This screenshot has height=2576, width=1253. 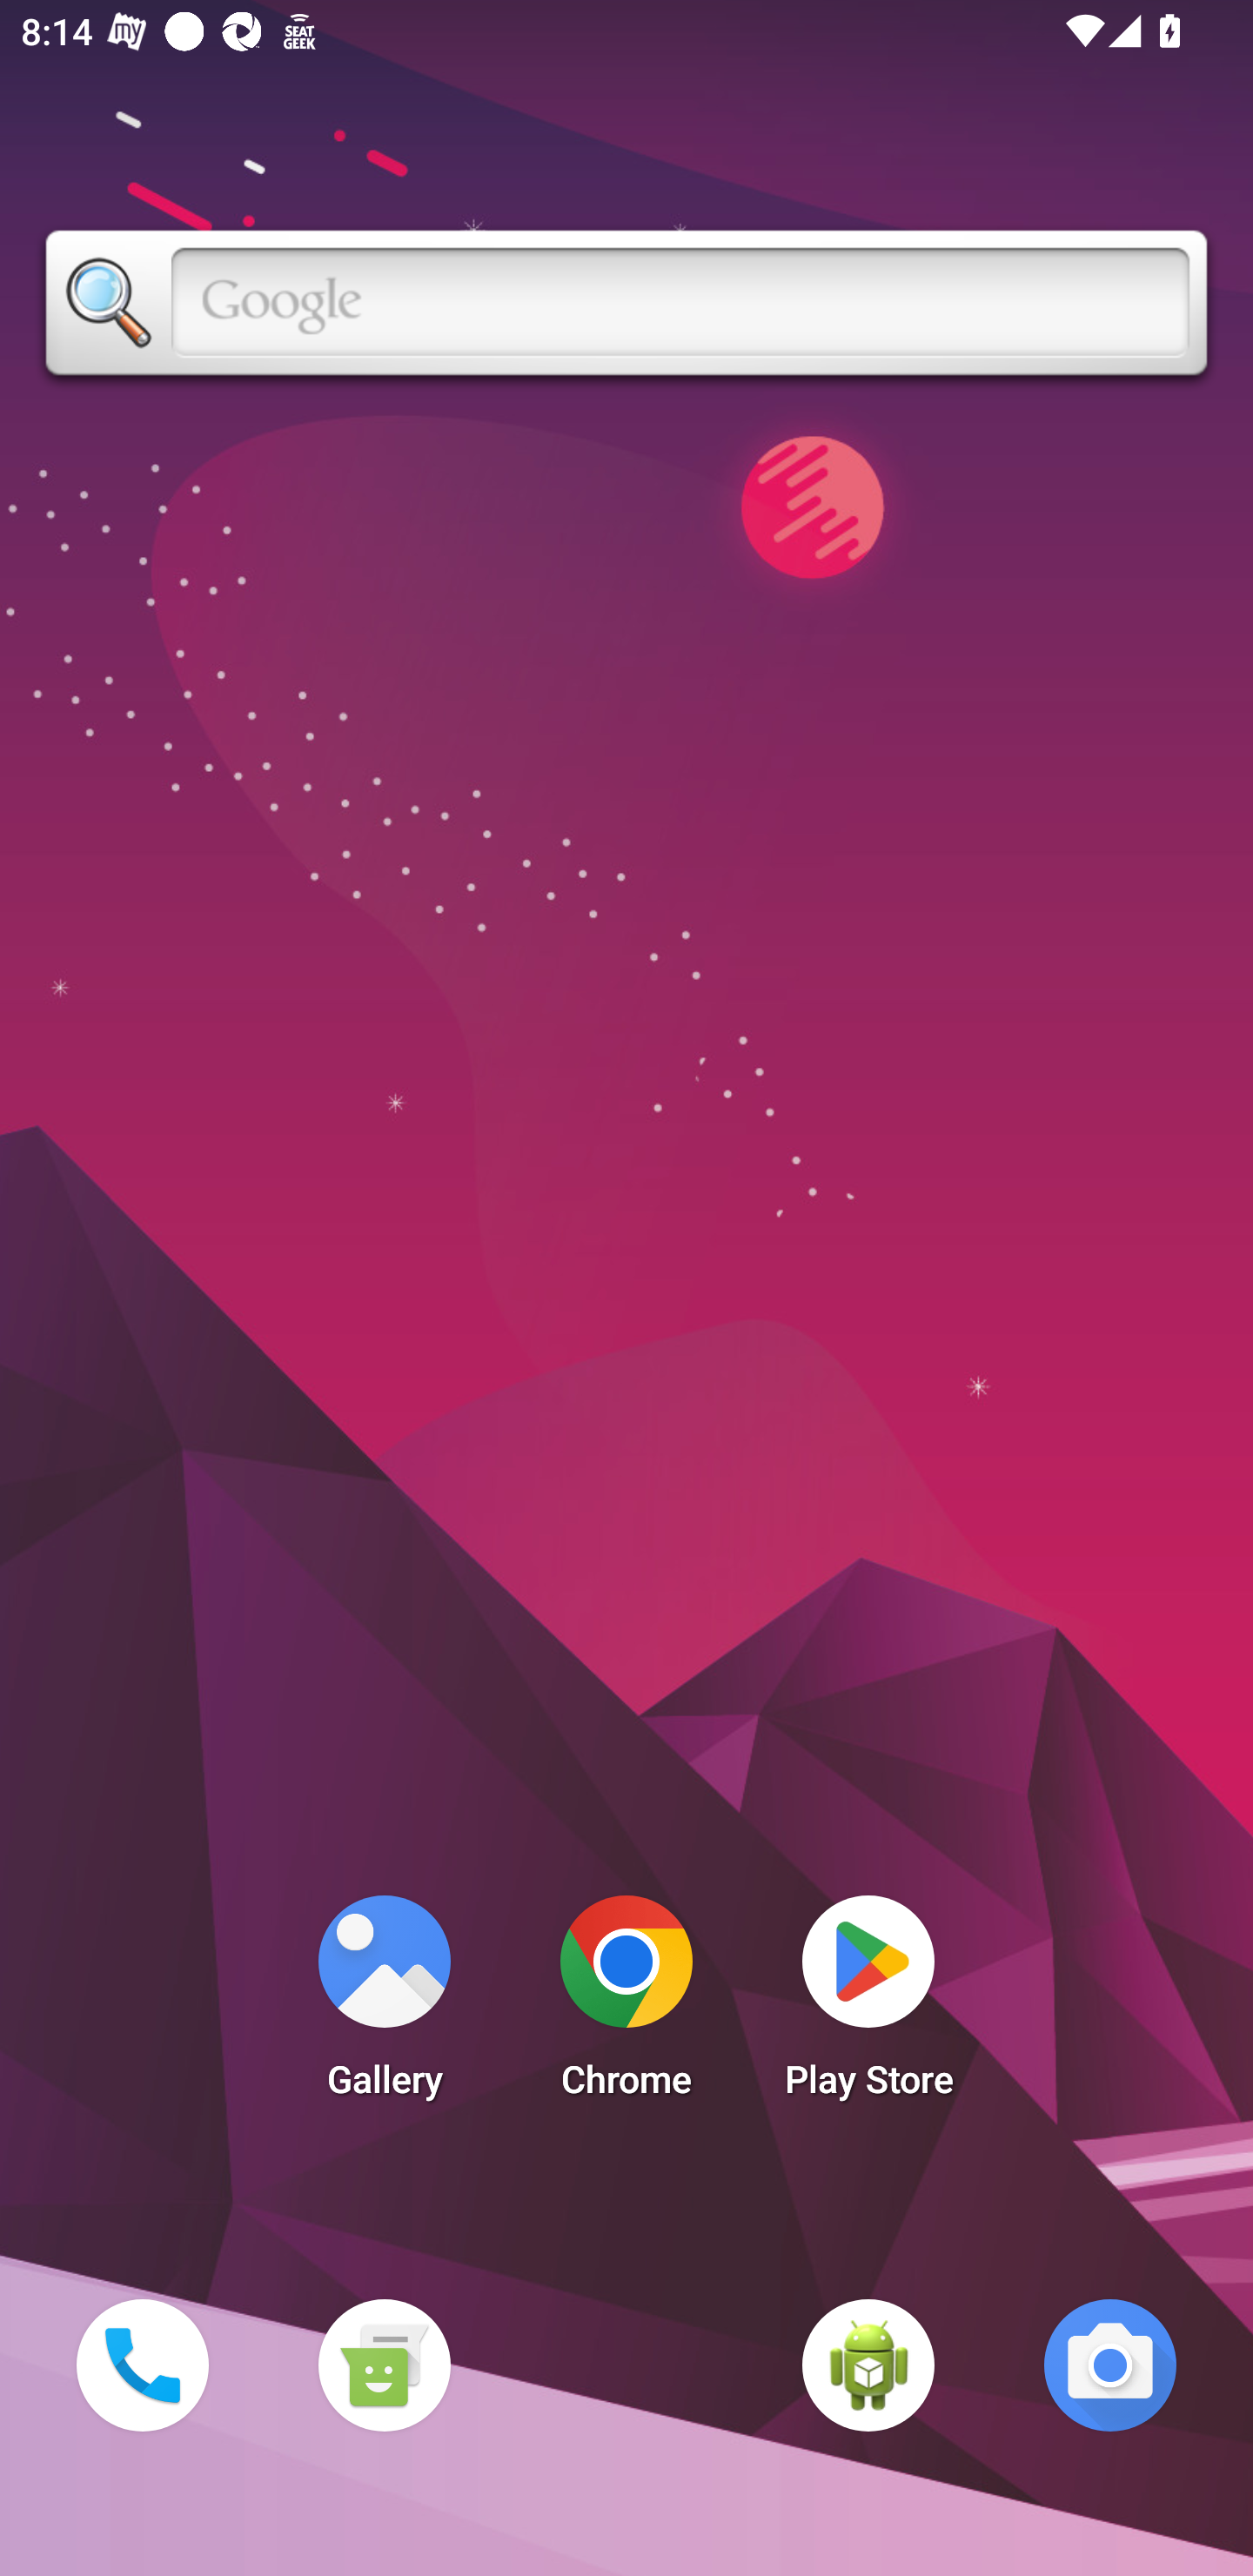 What do you see at coordinates (626, 2005) in the screenshot?
I see `Chrome` at bounding box center [626, 2005].